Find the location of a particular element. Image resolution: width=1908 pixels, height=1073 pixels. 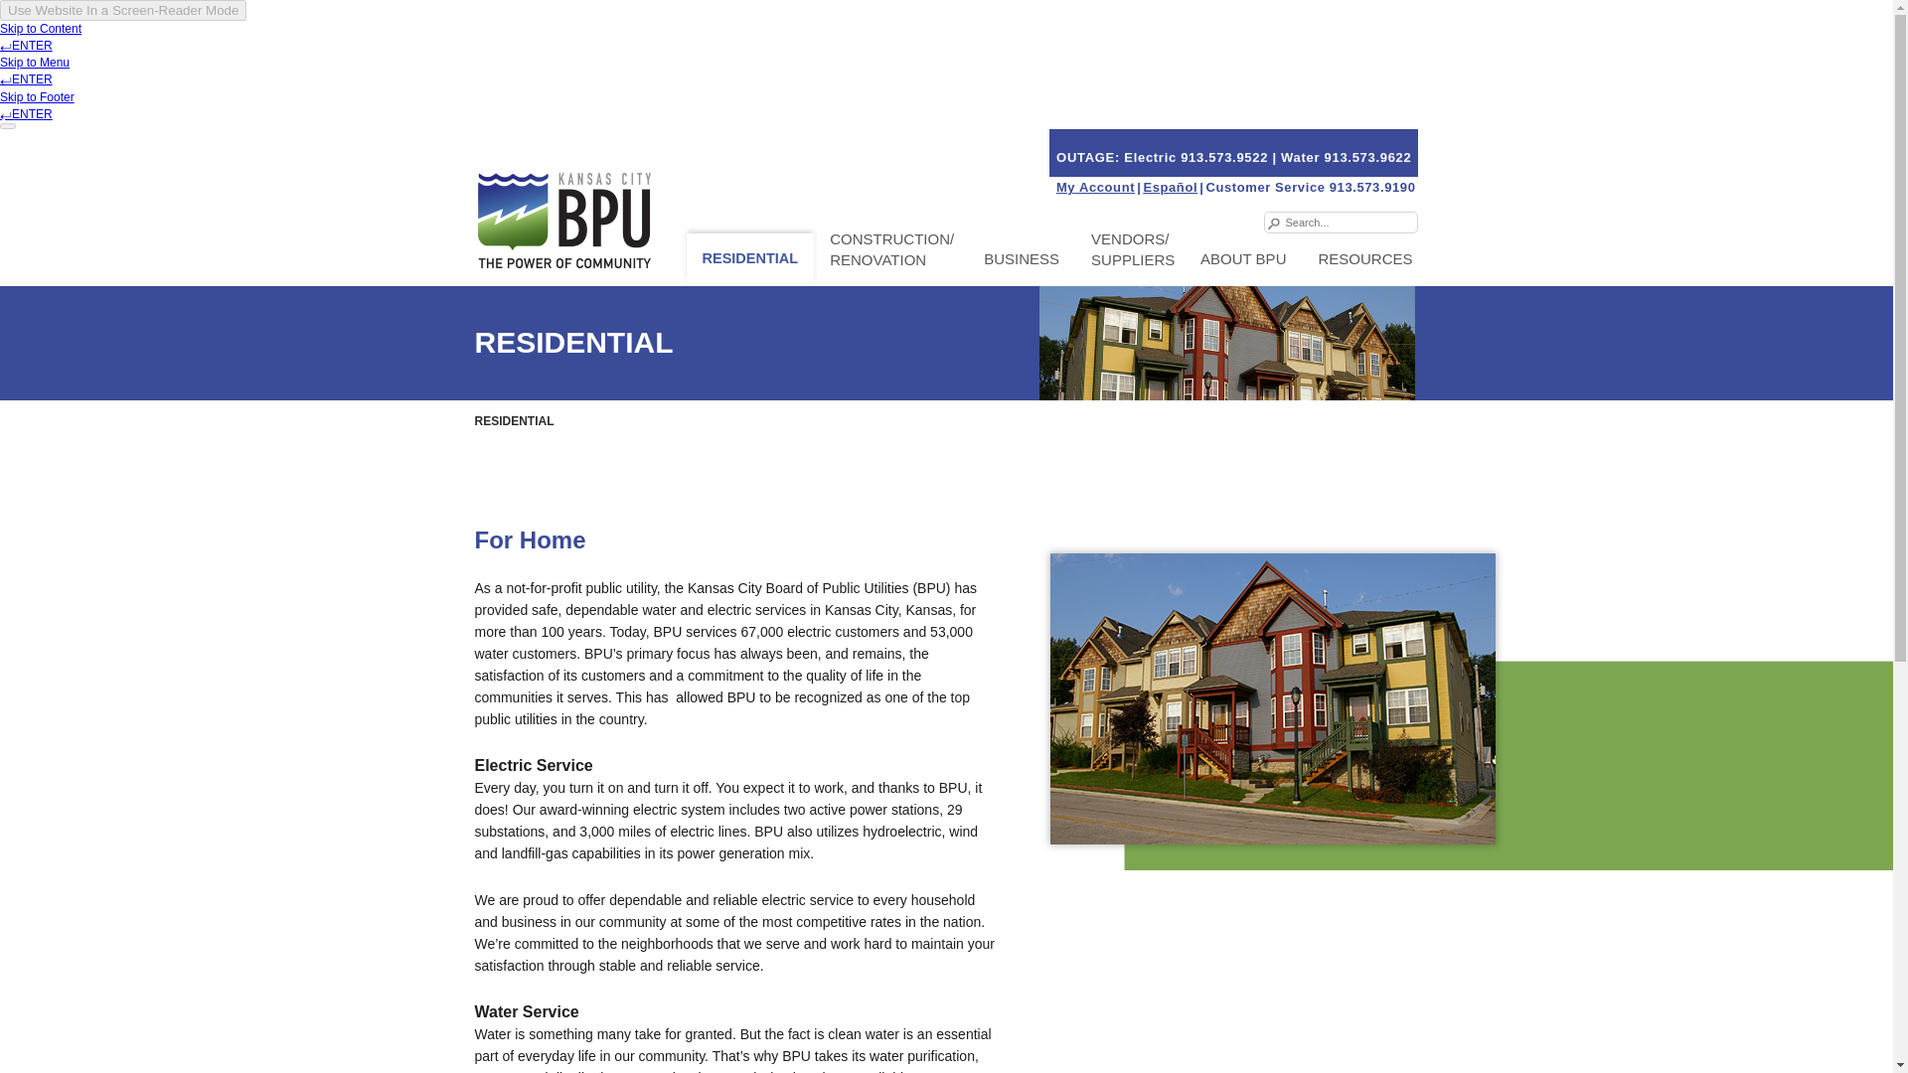

Live chat is located at coordinates (1836, 1025).